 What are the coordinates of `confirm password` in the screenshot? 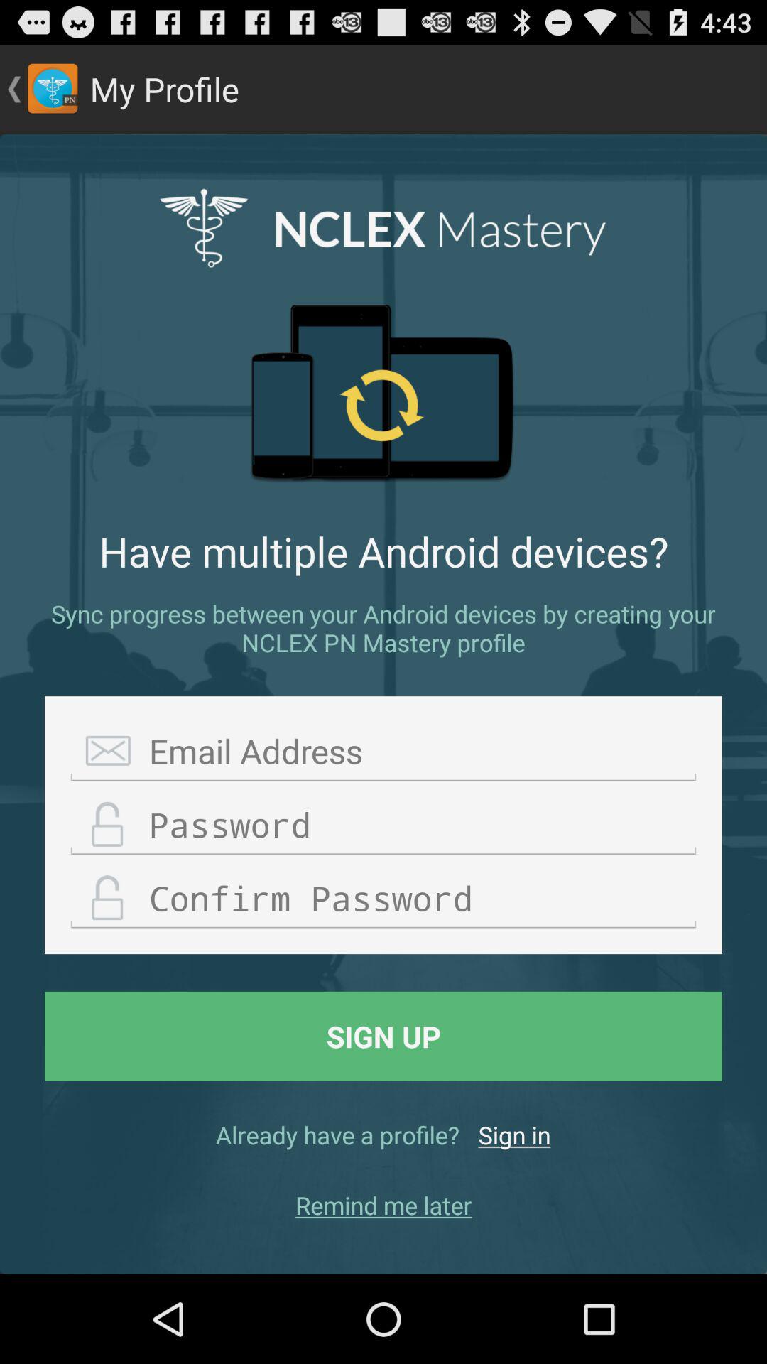 It's located at (383, 899).